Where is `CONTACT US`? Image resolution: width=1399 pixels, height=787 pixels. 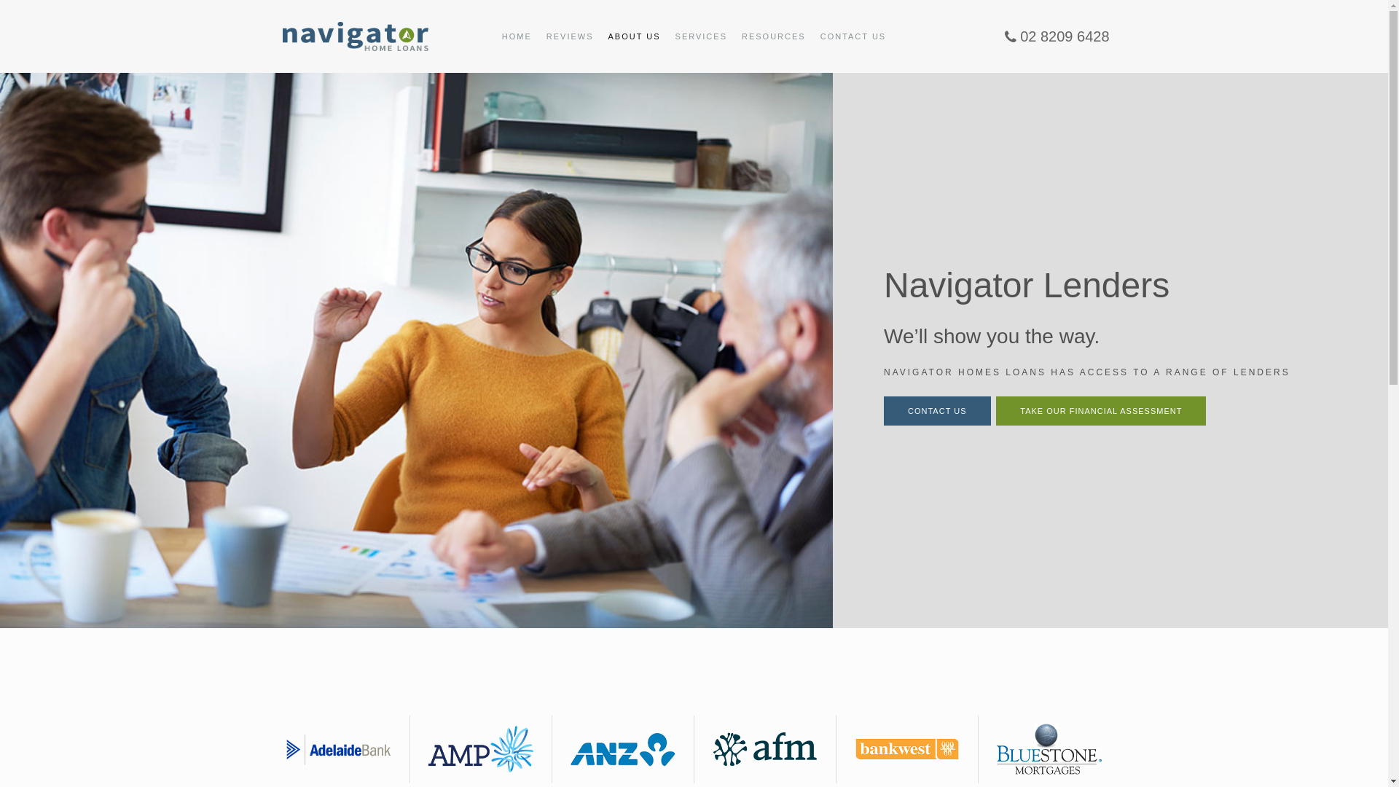
CONTACT US is located at coordinates (854, 36).